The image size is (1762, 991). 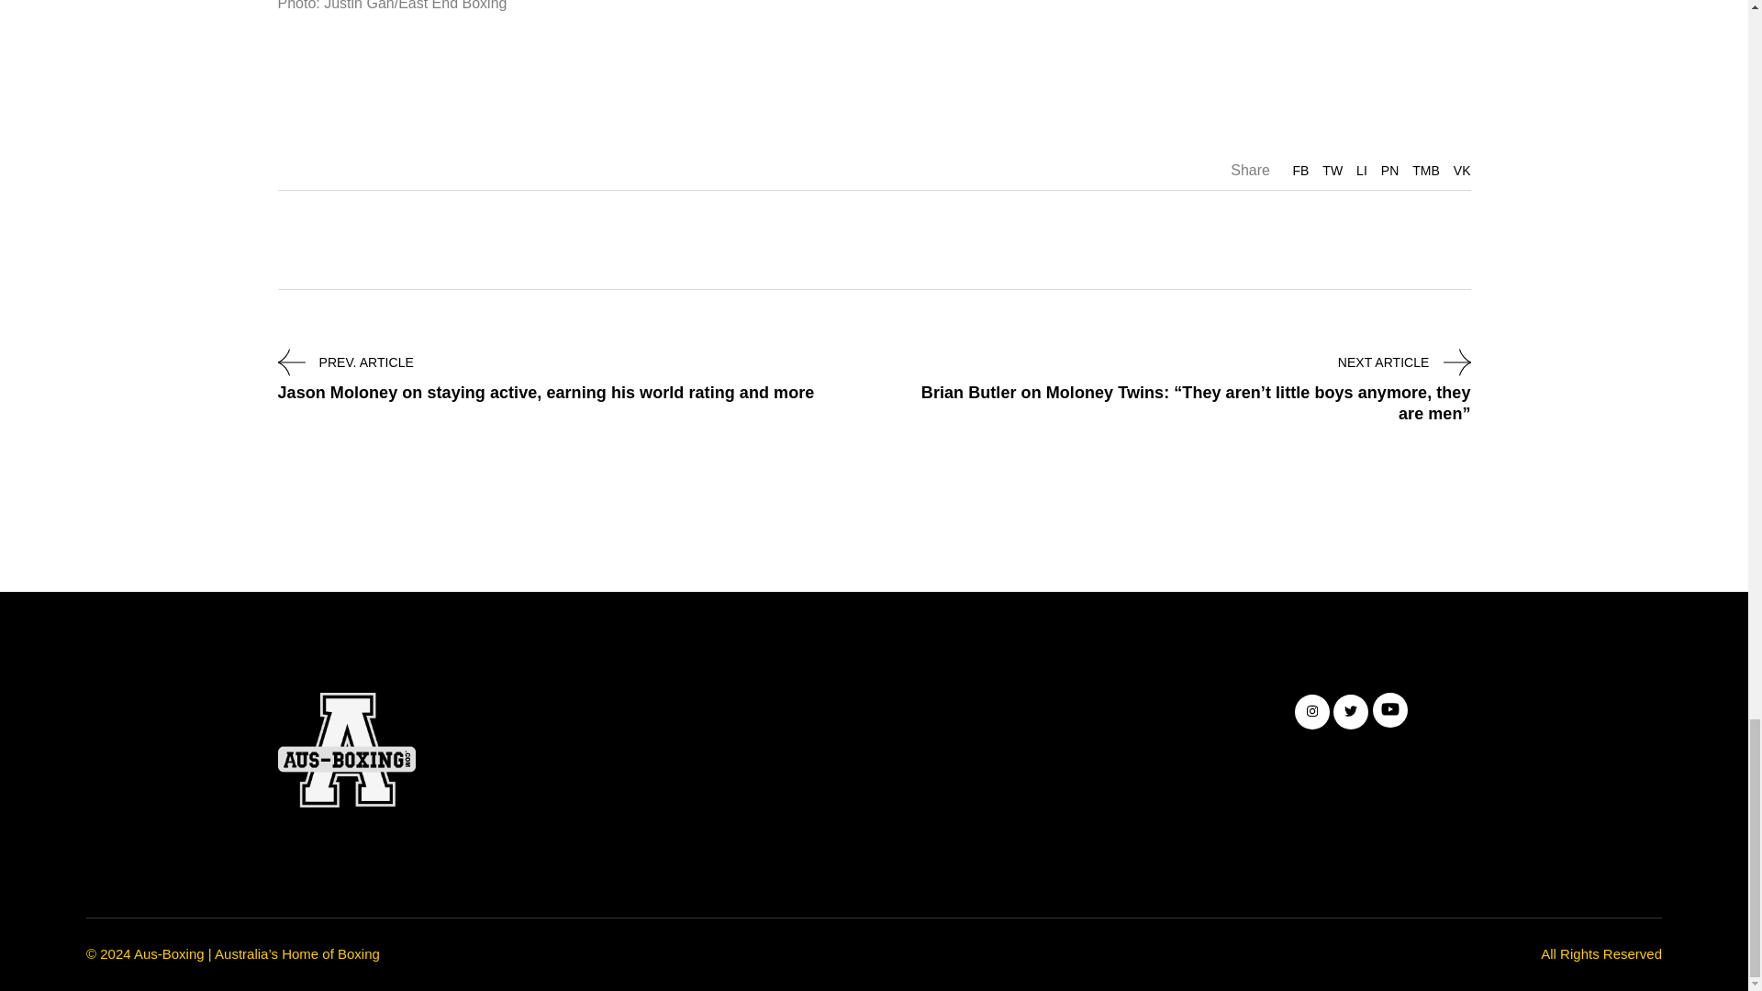 What do you see at coordinates (1463, 171) in the screenshot?
I see `VK` at bounding box center [1463, 171].